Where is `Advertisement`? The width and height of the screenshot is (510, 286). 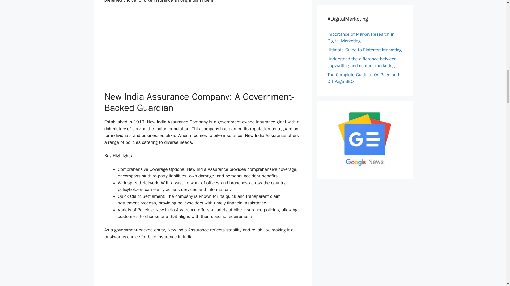 Advertisement is located at coordinates (202, 47).